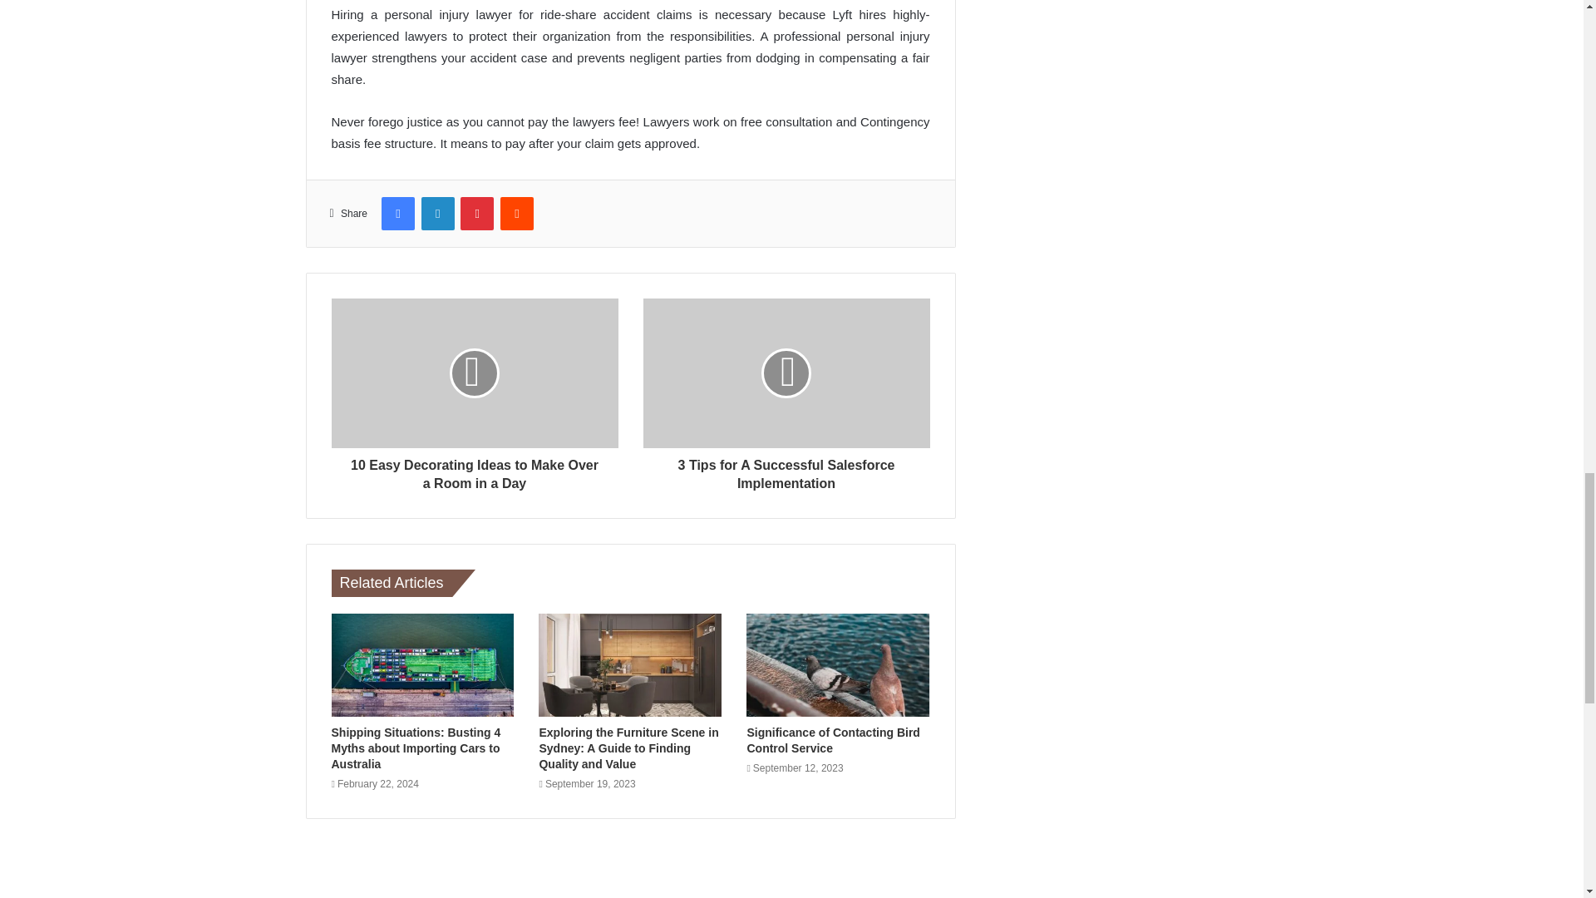 Image resolution: width=1596 pixels, height=898 pixels. What do you see at coordinates (397, 213) in the screenshot?
I see `Facebook` at bounding box center [397, 213].